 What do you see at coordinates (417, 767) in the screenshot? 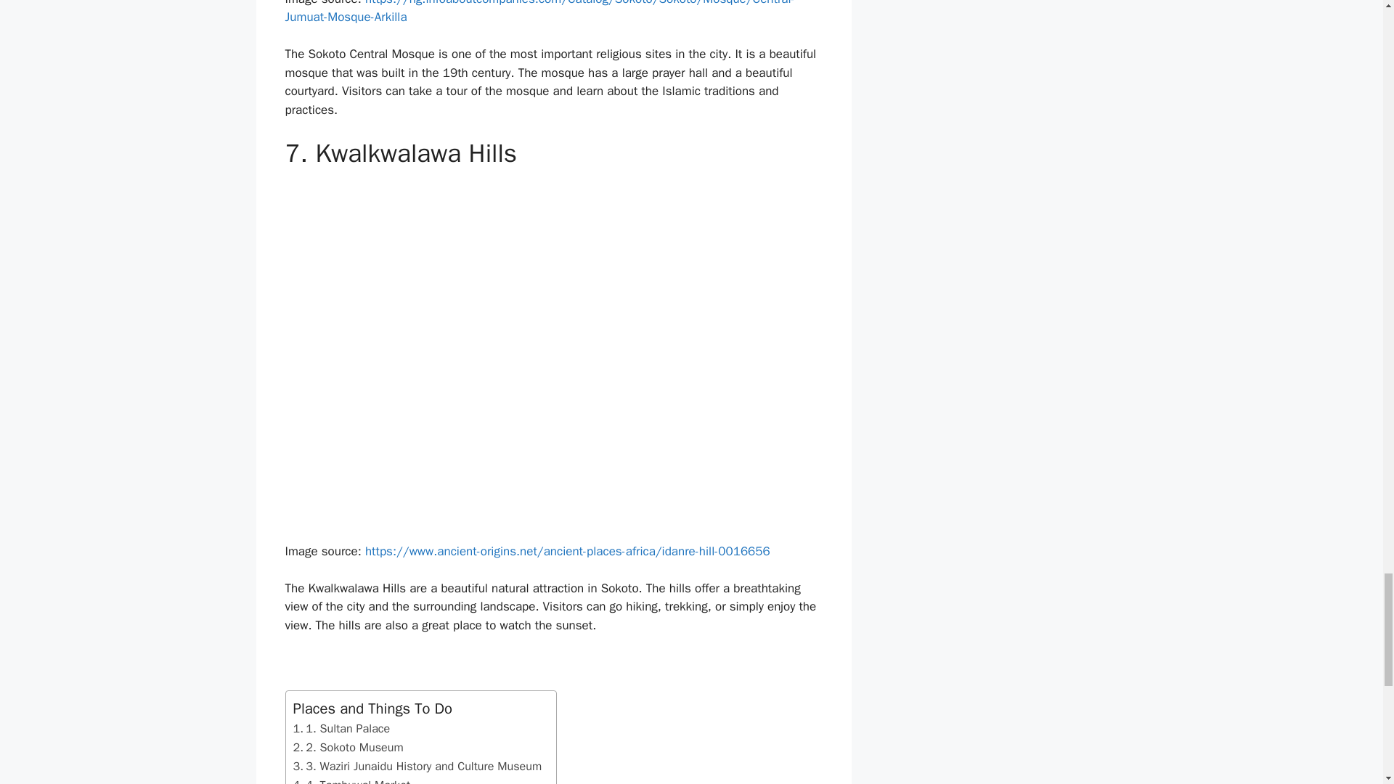
I see `3. Waziri Junaidu History and Culture Museum` at bounding box center [417, 767].